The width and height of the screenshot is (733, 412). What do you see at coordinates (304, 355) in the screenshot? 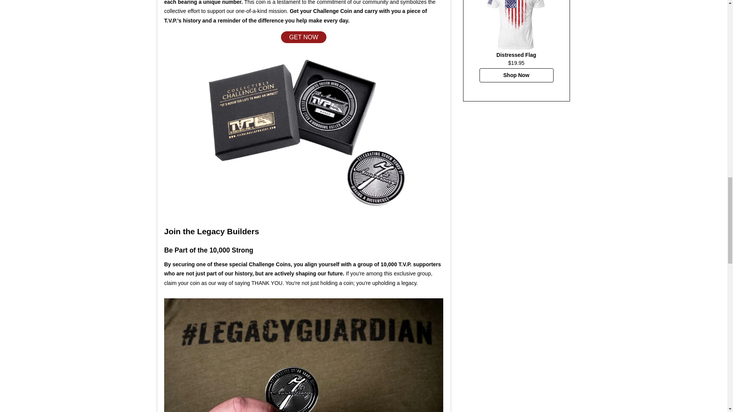
I see `7th Anniversary Challenge Coin` at bounding box center [304, 355].